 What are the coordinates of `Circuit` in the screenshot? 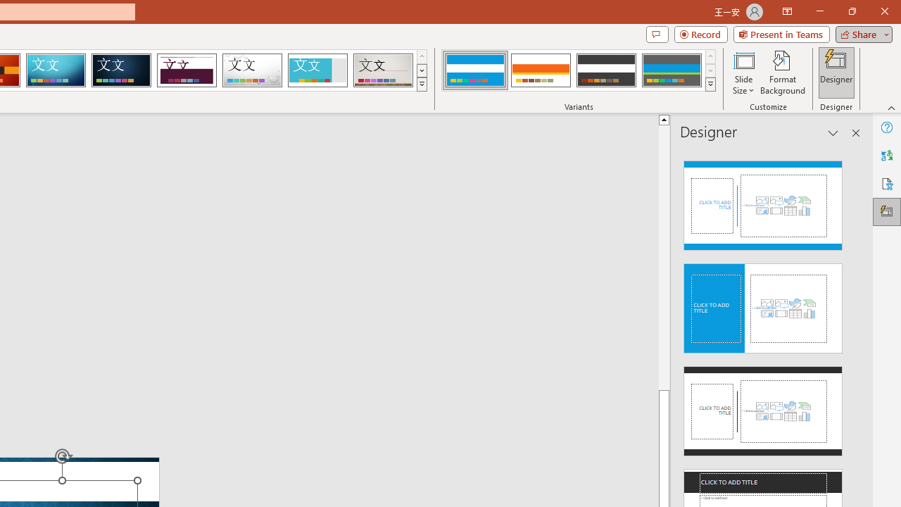 It's located at (56, 70).